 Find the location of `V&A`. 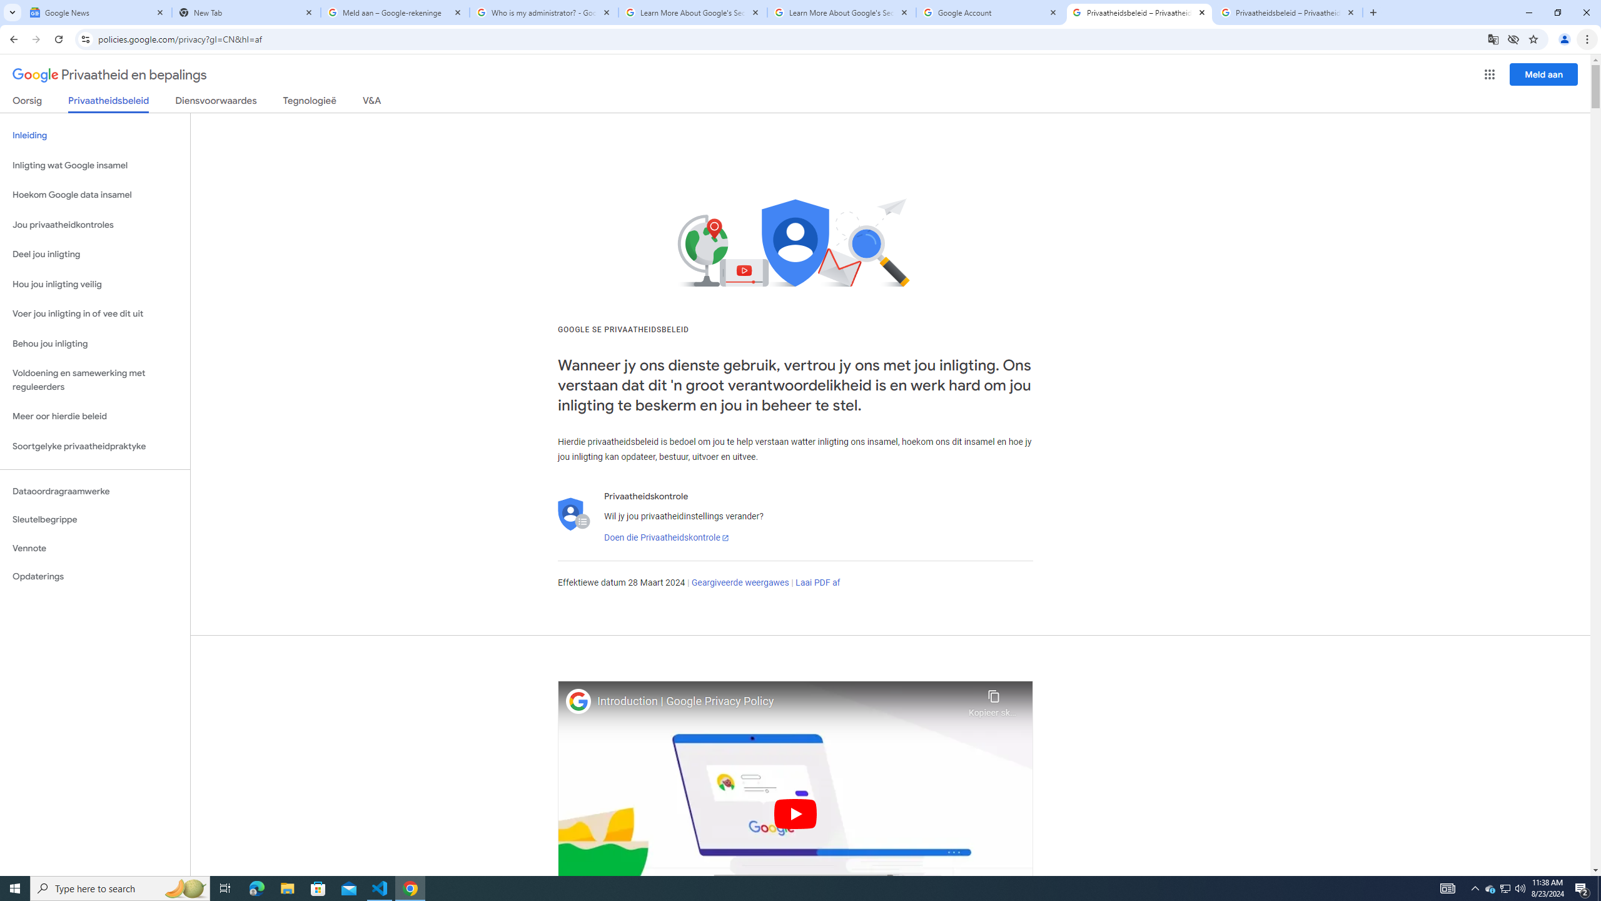

V&A is located at coordinates (371, 103).